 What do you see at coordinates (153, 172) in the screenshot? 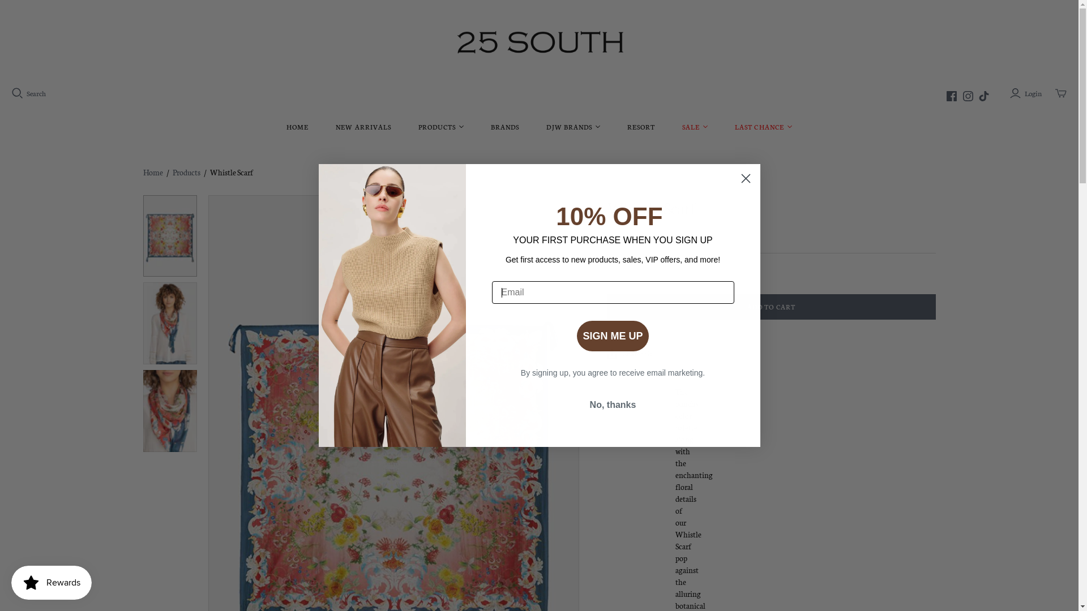
I see `Home` at bounding box center [153, 172].